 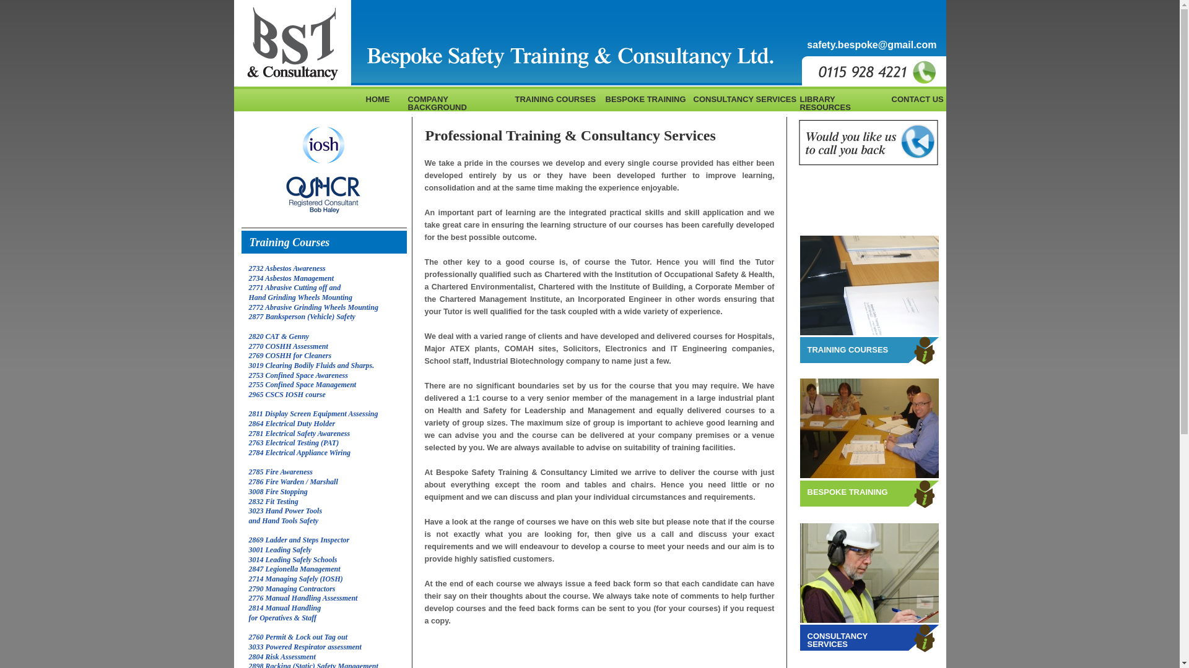 I want to click on 2814 Manual Handling, so click(x=285, y=608).